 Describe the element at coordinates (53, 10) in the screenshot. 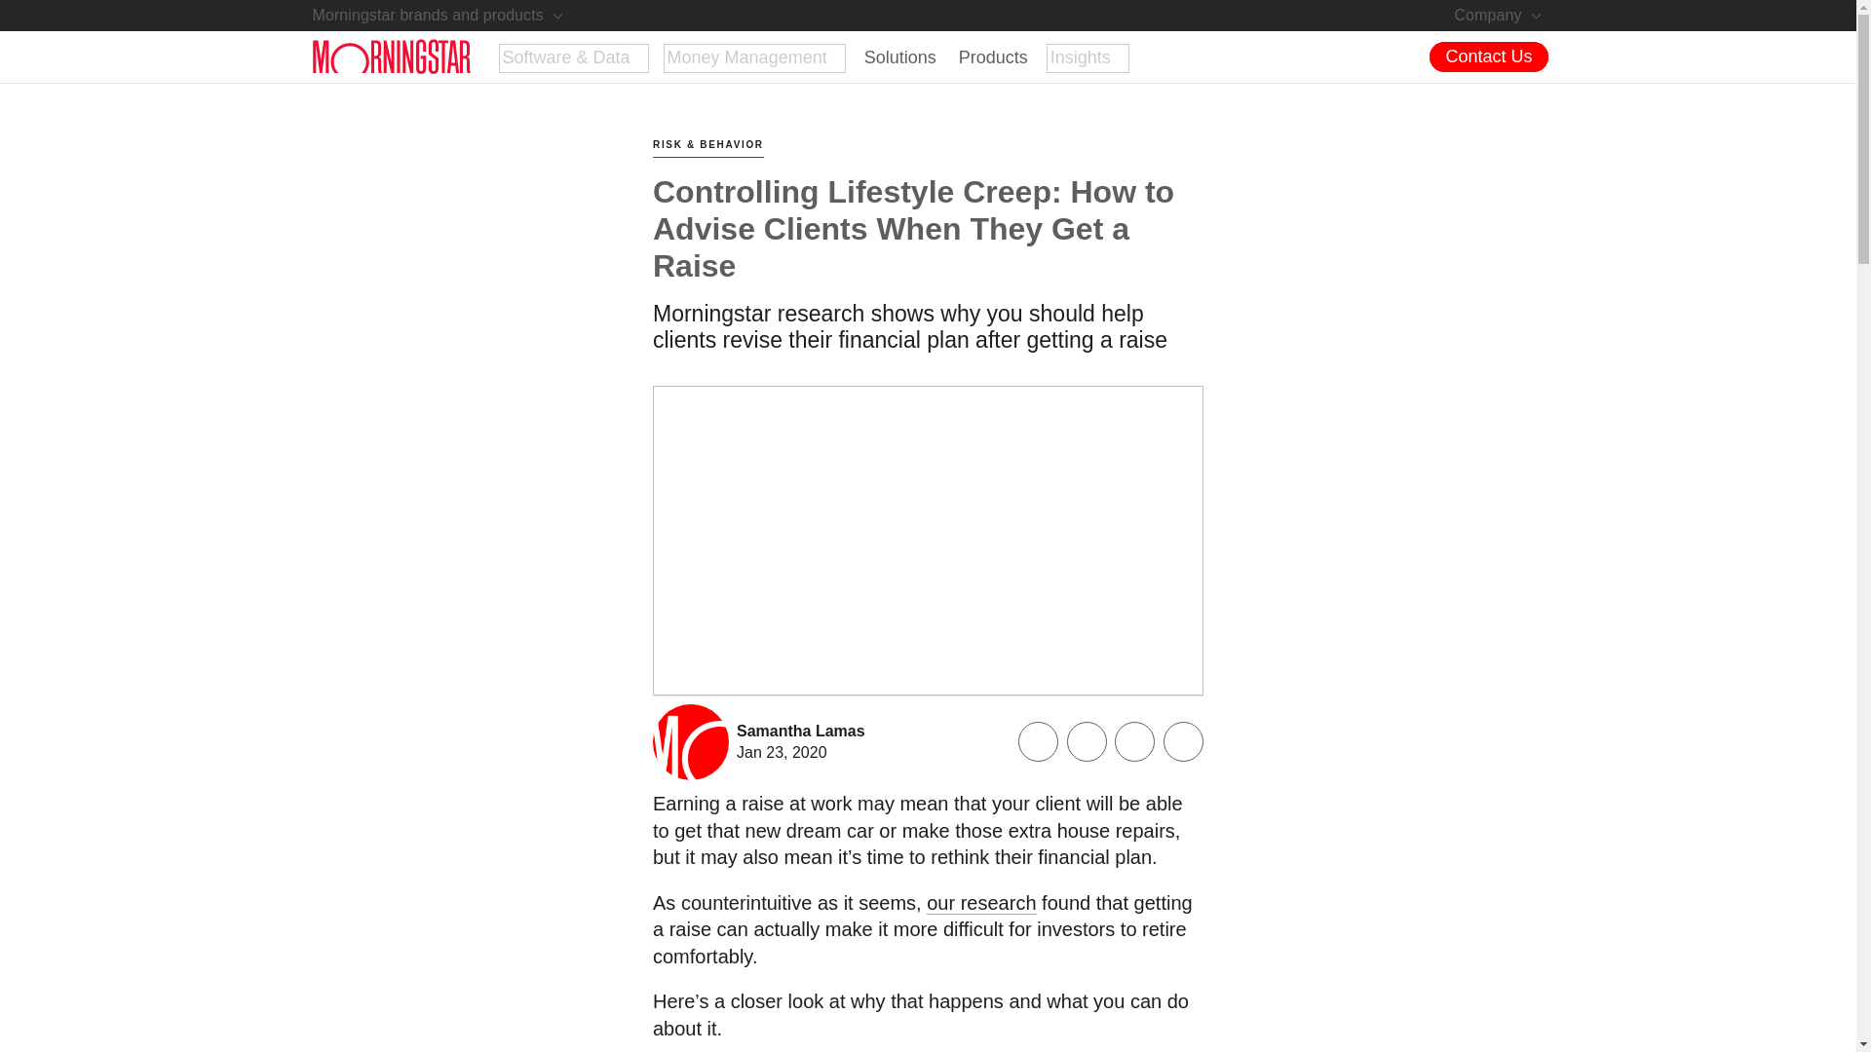

I see `Skip to Content` at that location.